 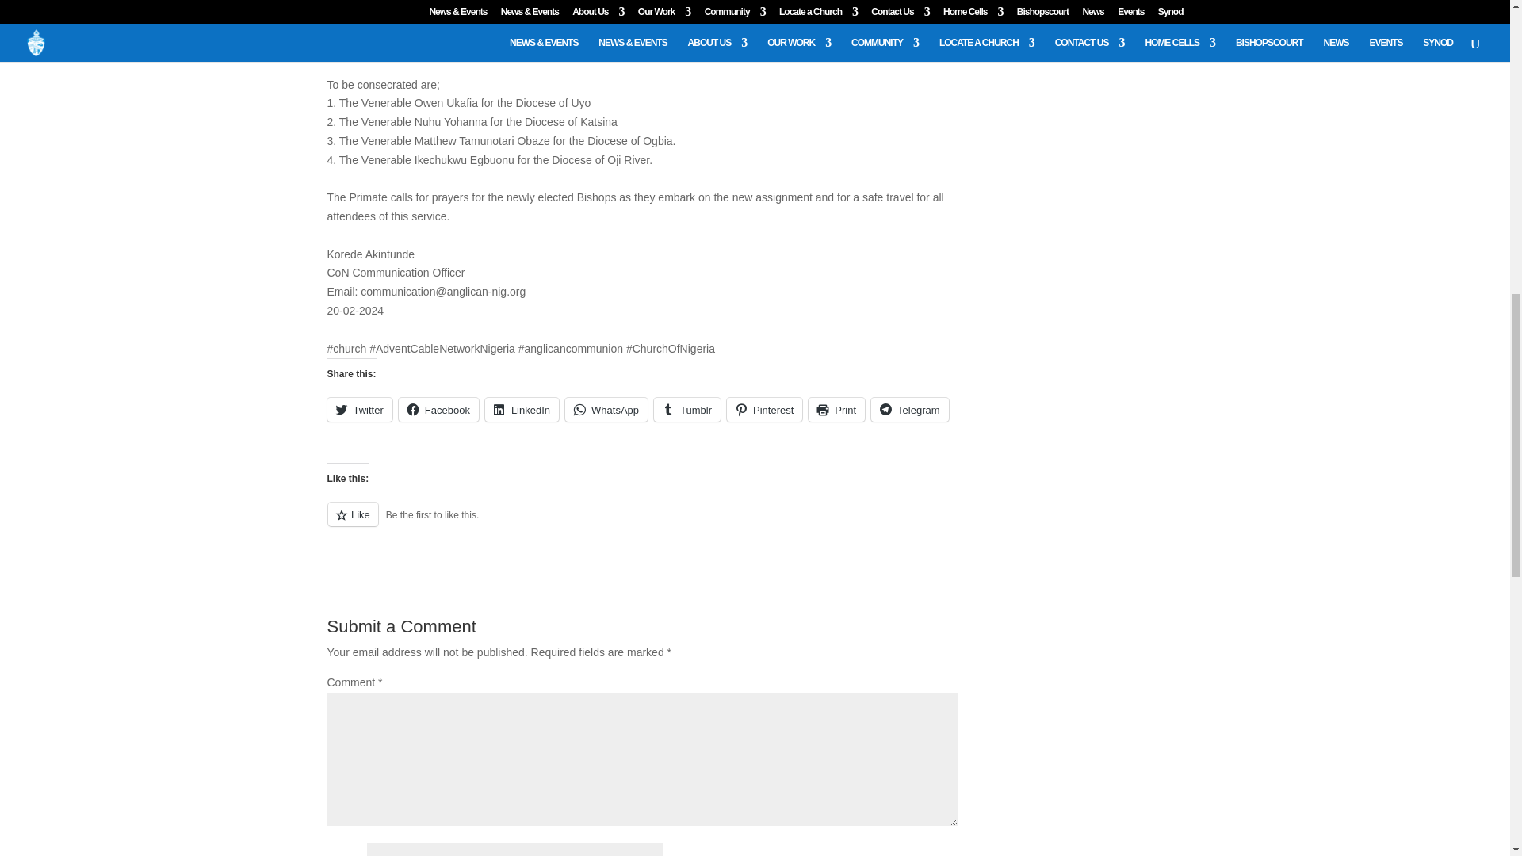 I want to click on Click to share on Pinterest, so click(x=764, y=410).